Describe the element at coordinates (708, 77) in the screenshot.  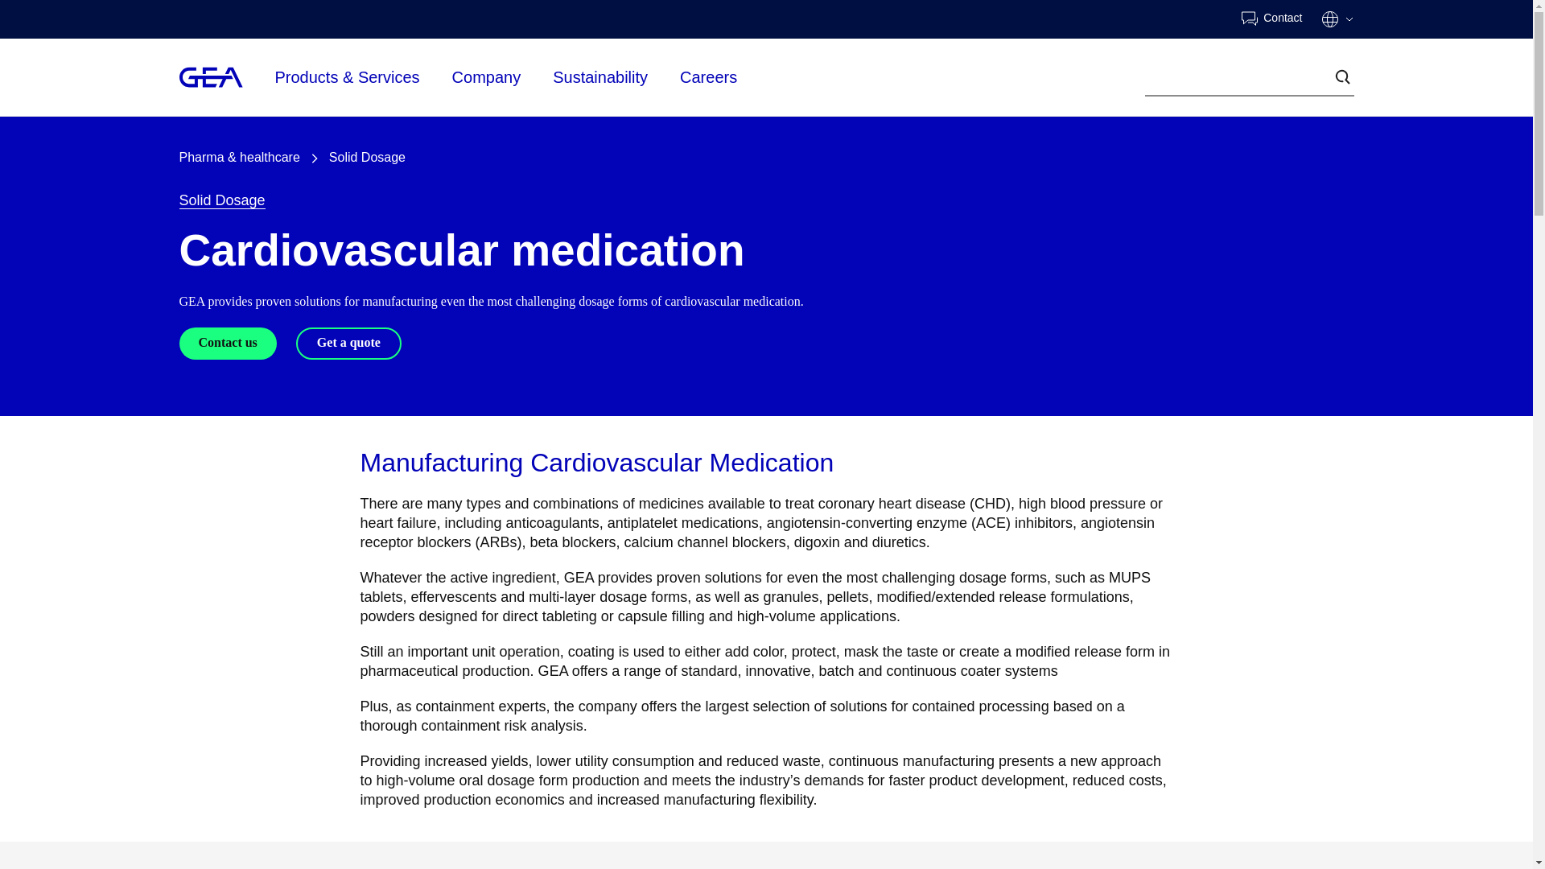
I see `Careers` at that location.